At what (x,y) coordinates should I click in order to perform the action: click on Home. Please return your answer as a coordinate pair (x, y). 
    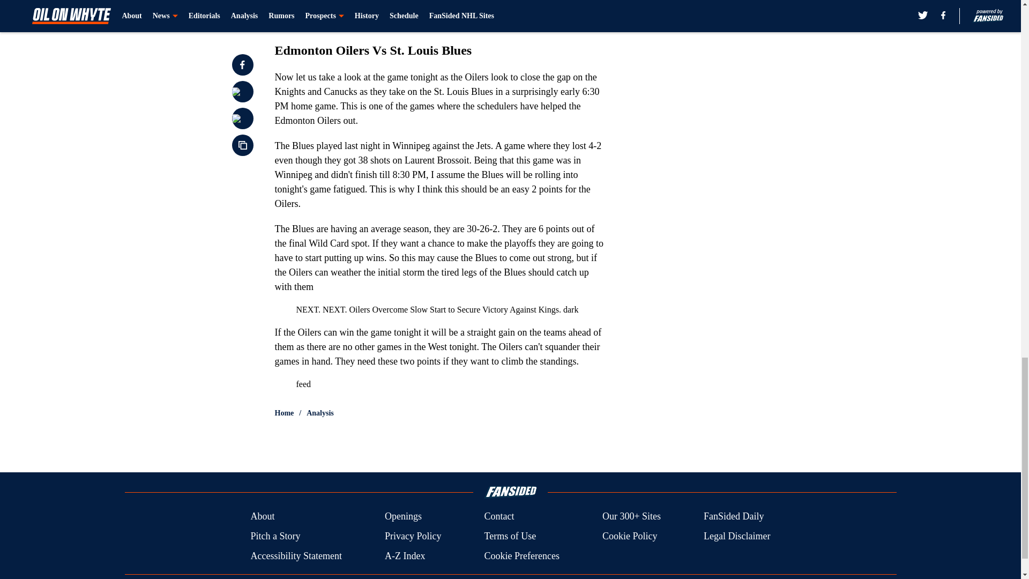
    Looking at the image, I should click on (284, 413).